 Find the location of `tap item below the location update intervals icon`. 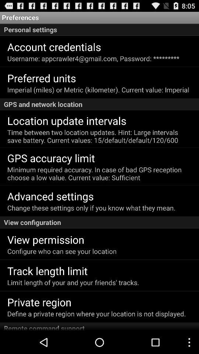

tap item below the location update intervals icon is located at coordinates (99, 136).